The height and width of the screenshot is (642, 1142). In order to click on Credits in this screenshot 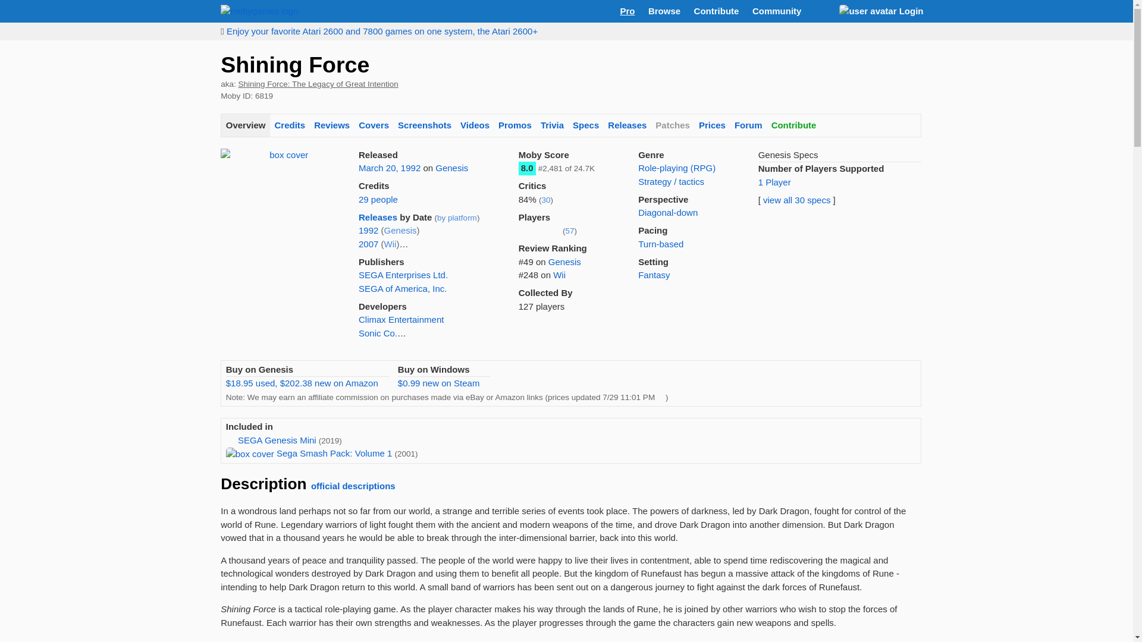, I will do `click(289, 126)`.